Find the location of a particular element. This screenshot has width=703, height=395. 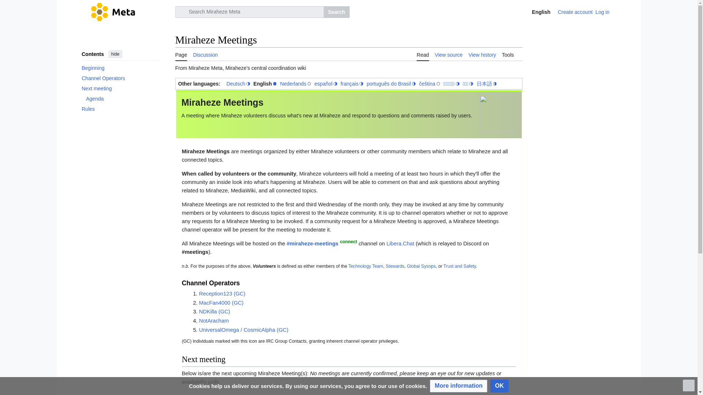

Agenda is located at coordinates (123, 99).